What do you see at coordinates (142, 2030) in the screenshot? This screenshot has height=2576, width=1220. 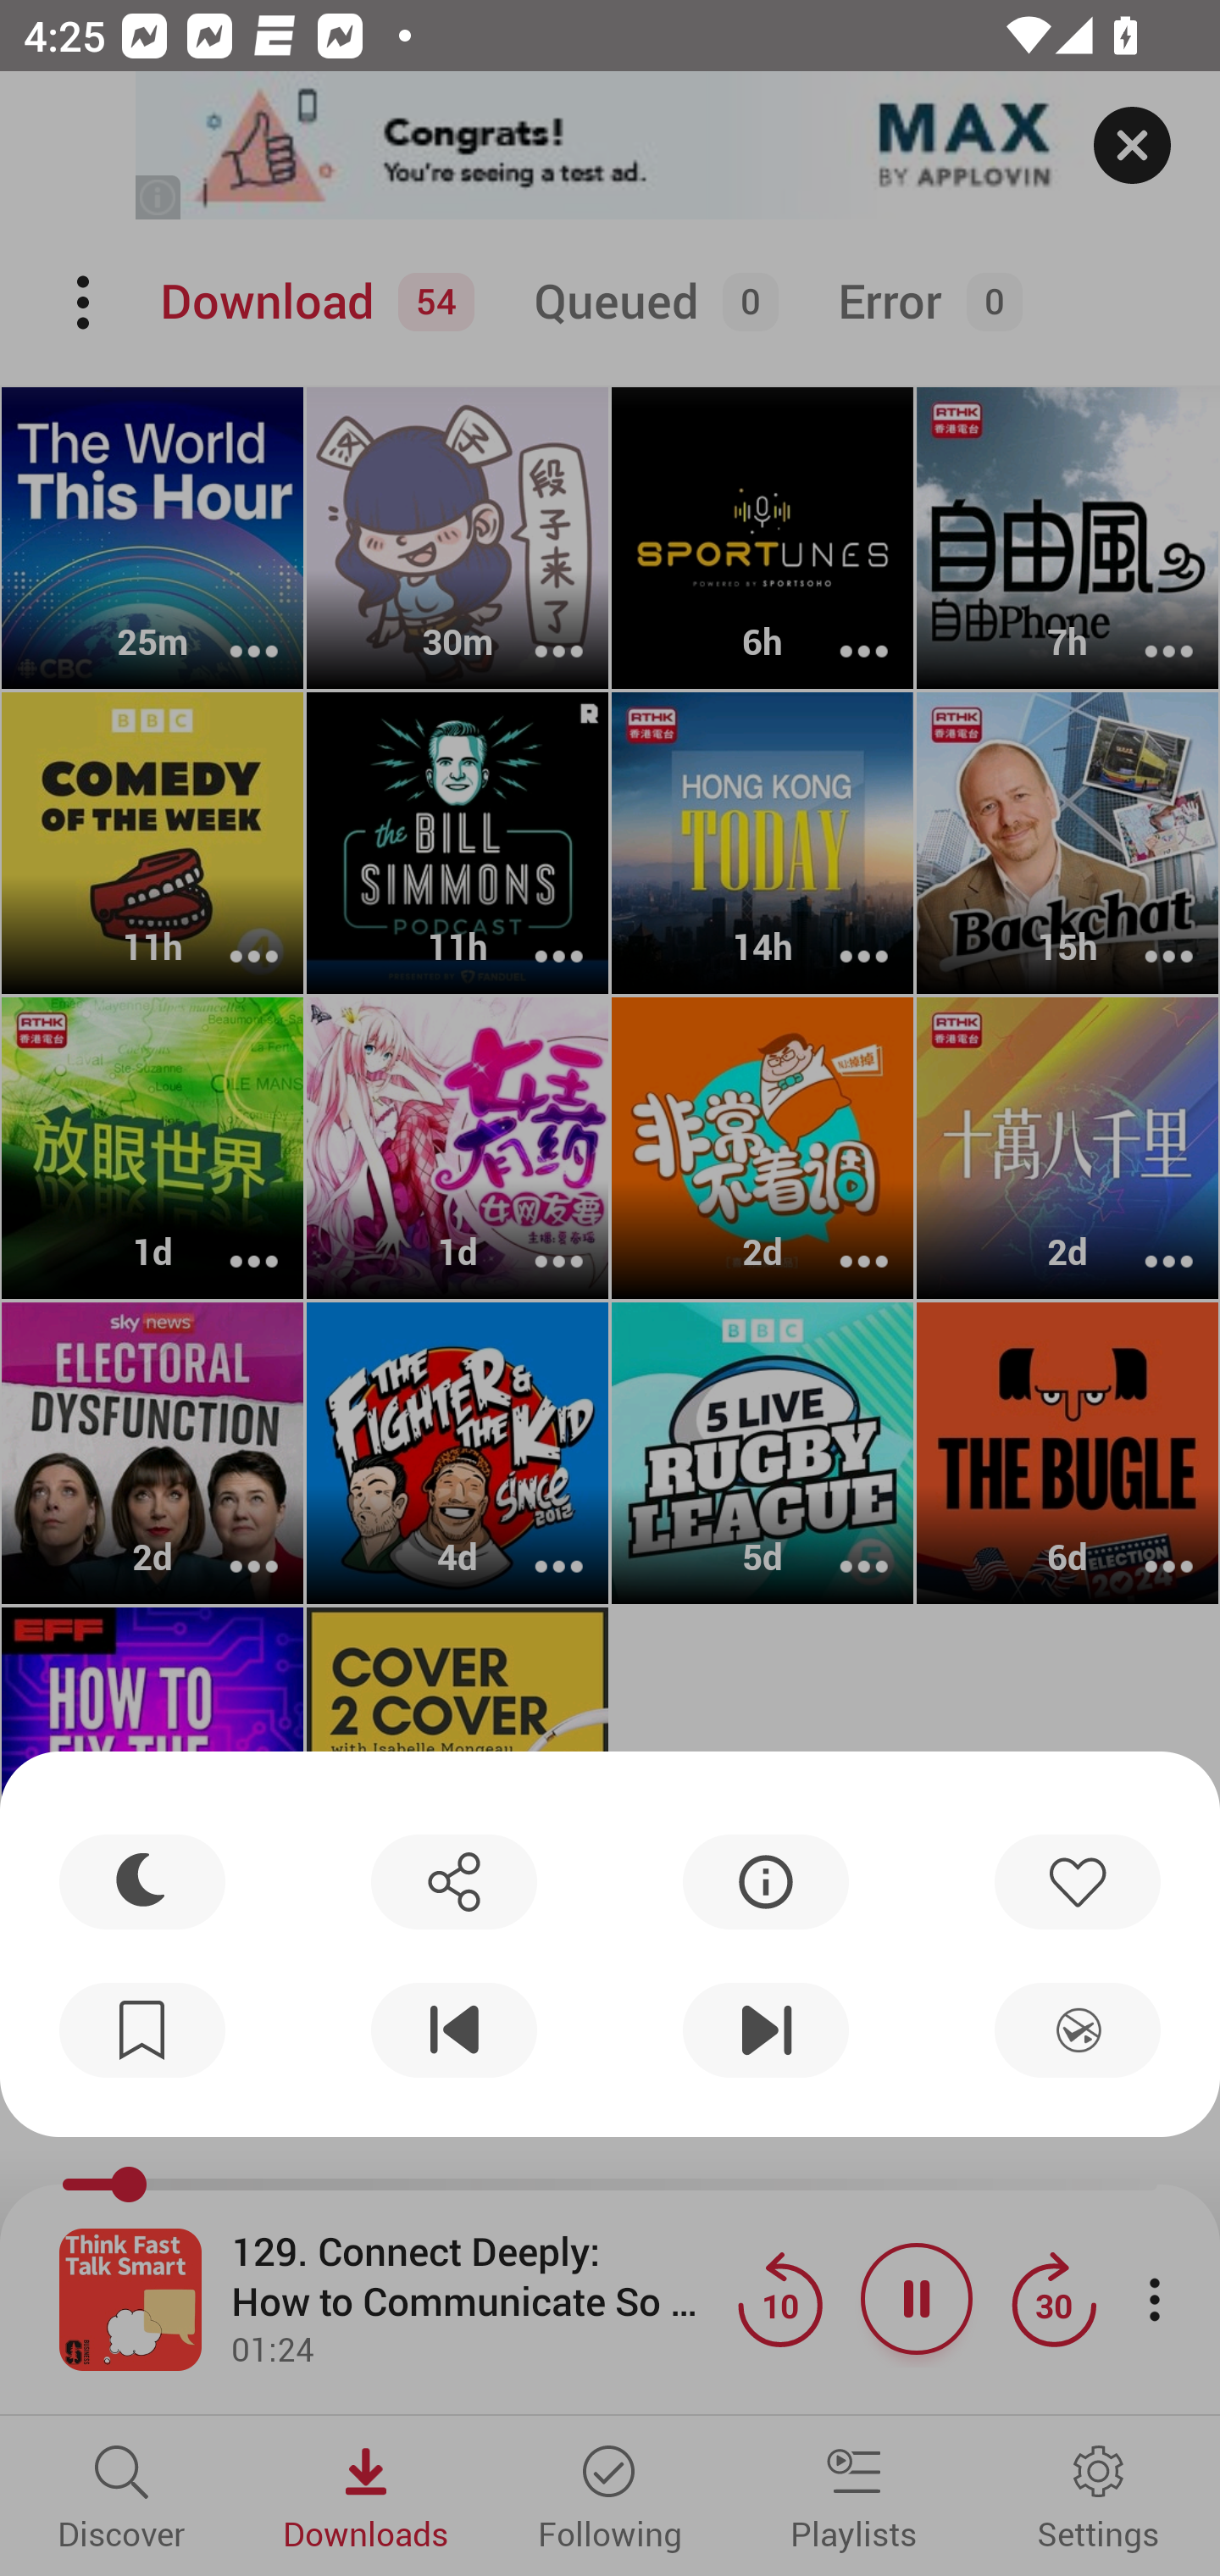 I see `New bookmark …` at bounding box center [142, 2030].